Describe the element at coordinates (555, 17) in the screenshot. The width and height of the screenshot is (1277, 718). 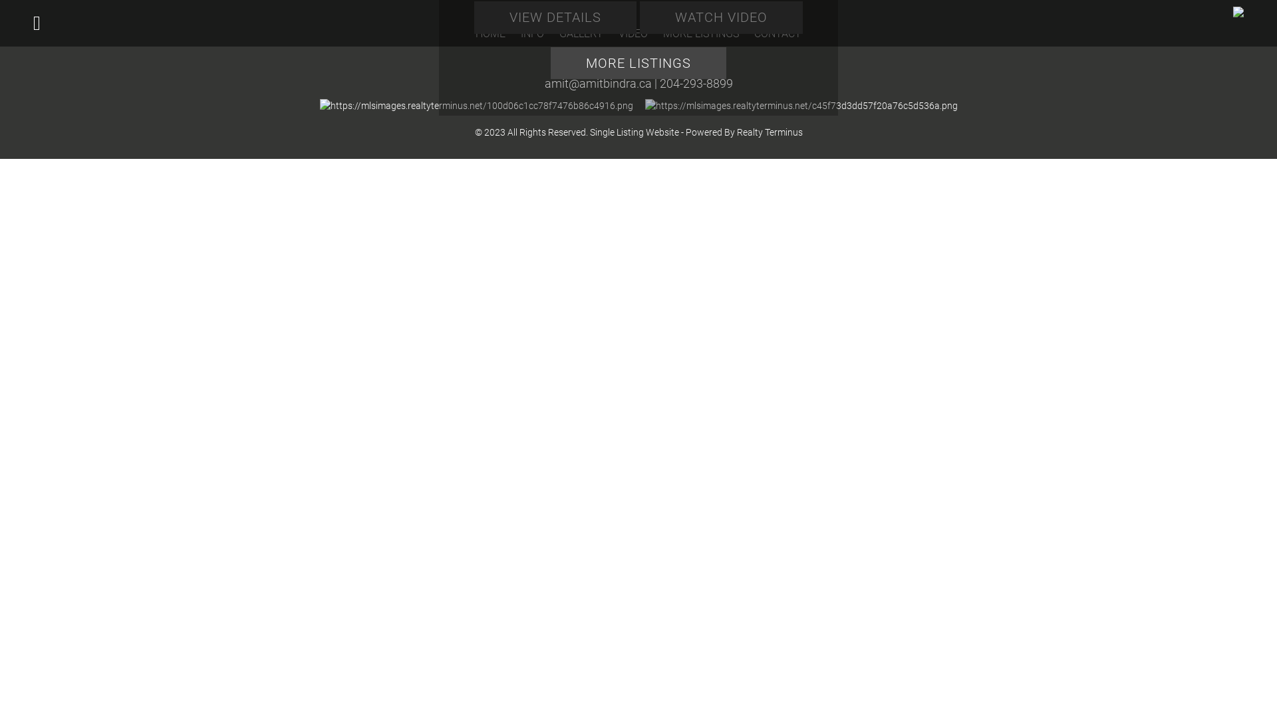
I see `VIEW DETAILS` at that location.